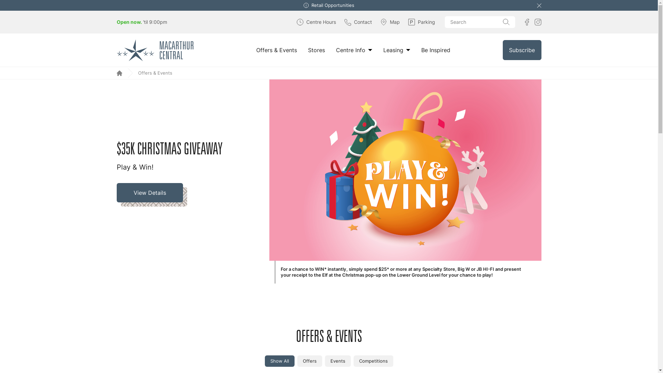  What do you see at coordinates (397, 50) in the screenshot?
I see `Leasing` at bounding box center [397, 50].